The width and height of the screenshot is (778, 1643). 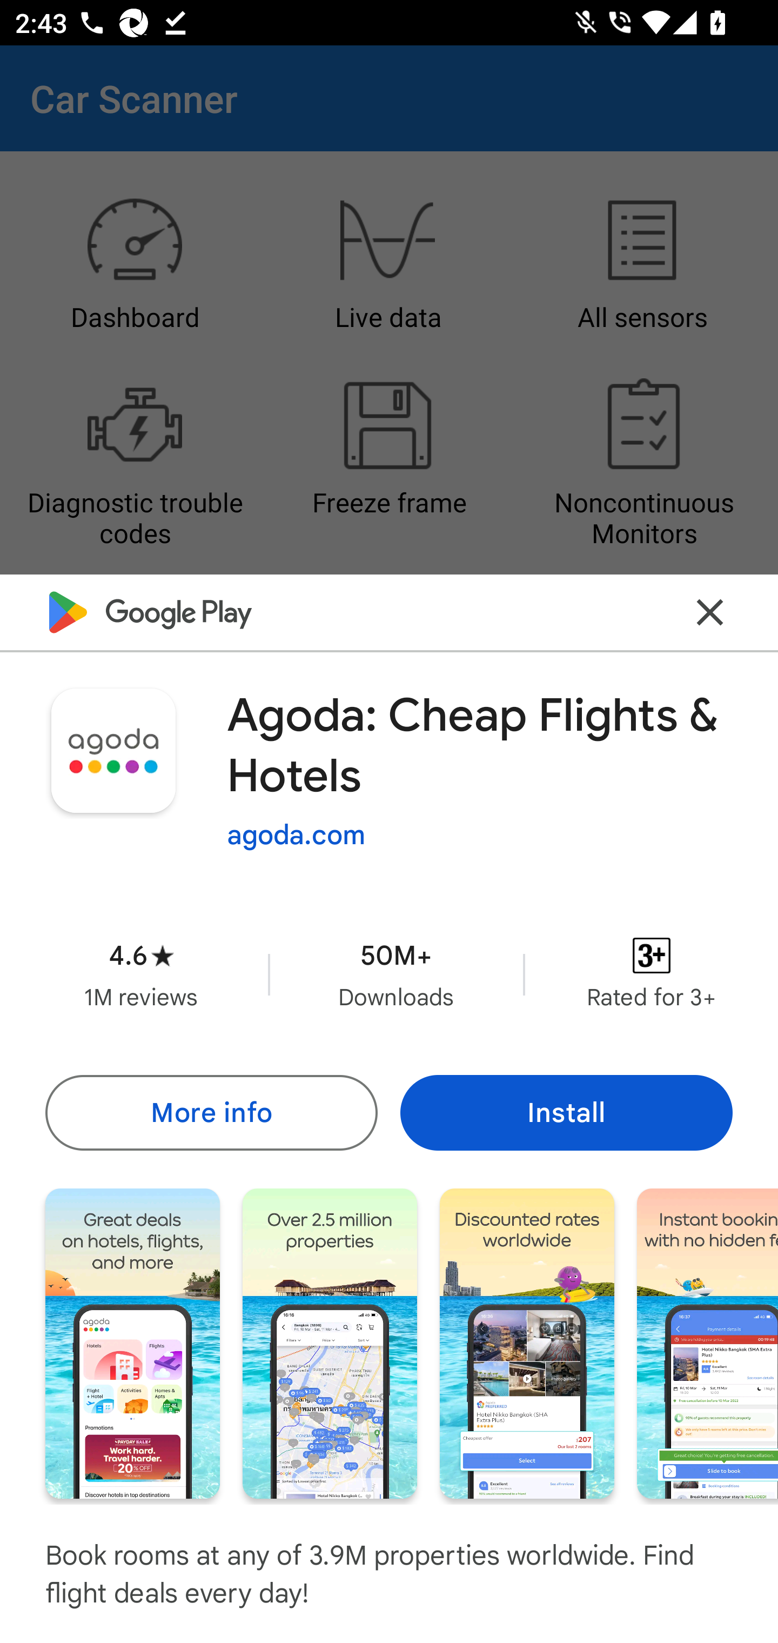 I want to click on Screenshot "4" of "8", so click(x=708, y=1343).